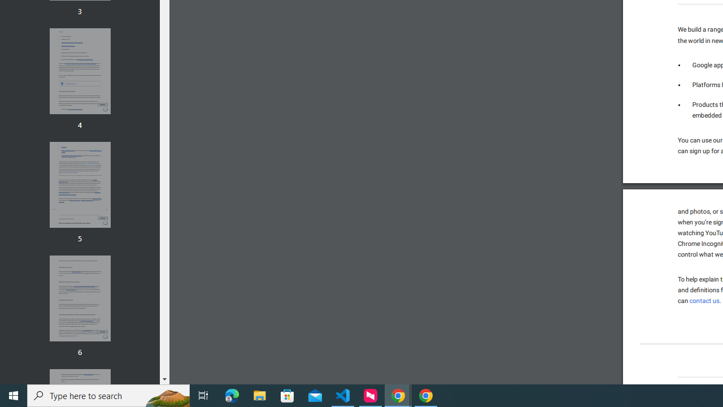  What do you see at coordinates (704, 301) in the screenshot?
I see `contact us` at bounding box center [704, 301].